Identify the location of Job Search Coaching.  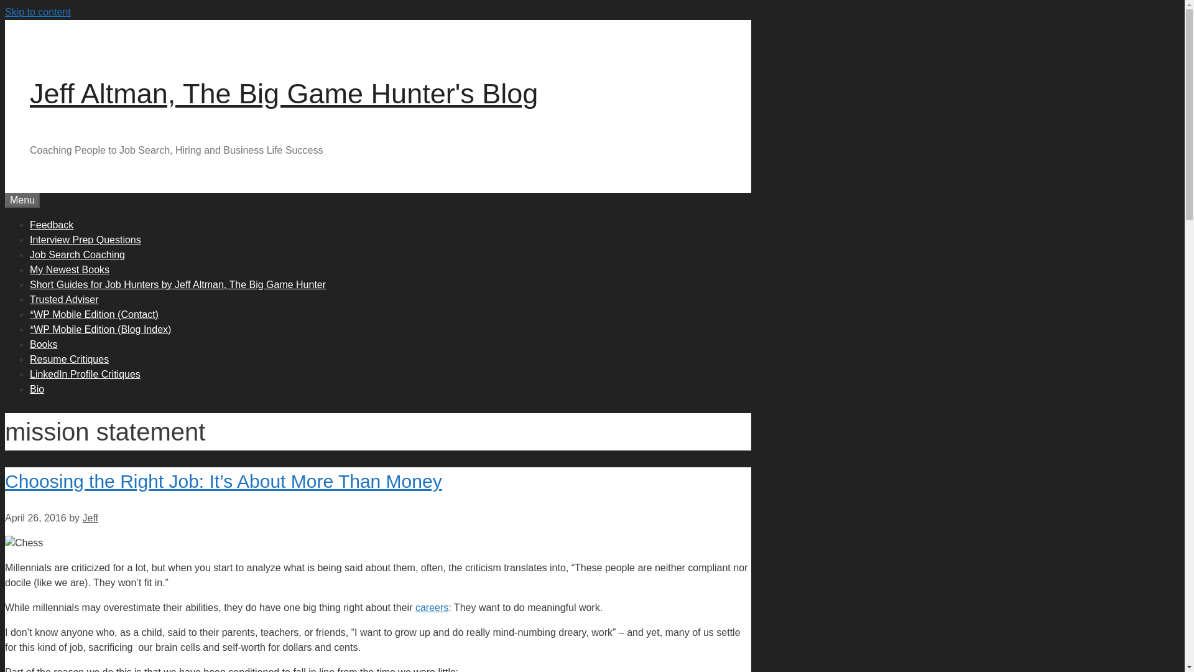
(77, 254).